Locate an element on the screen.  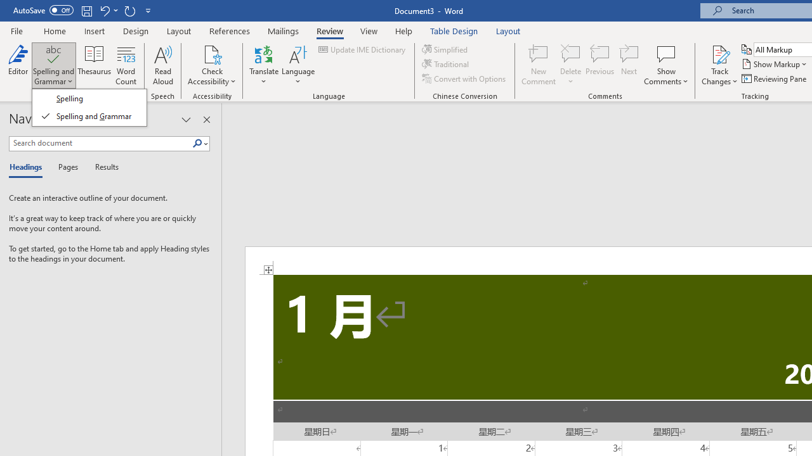
New Comment is located at coordinates (539, 65).